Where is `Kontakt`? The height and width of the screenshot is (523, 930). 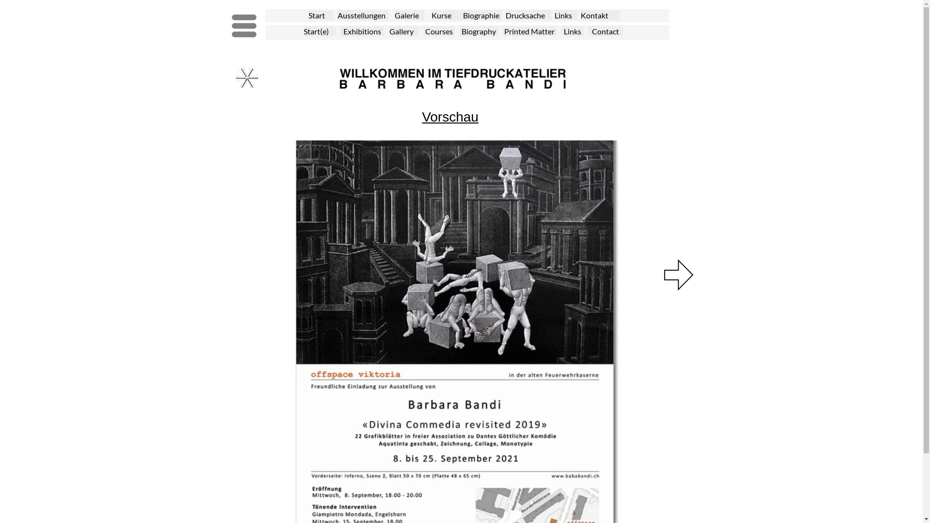
Kontakt is located at coordinates (600, 15).